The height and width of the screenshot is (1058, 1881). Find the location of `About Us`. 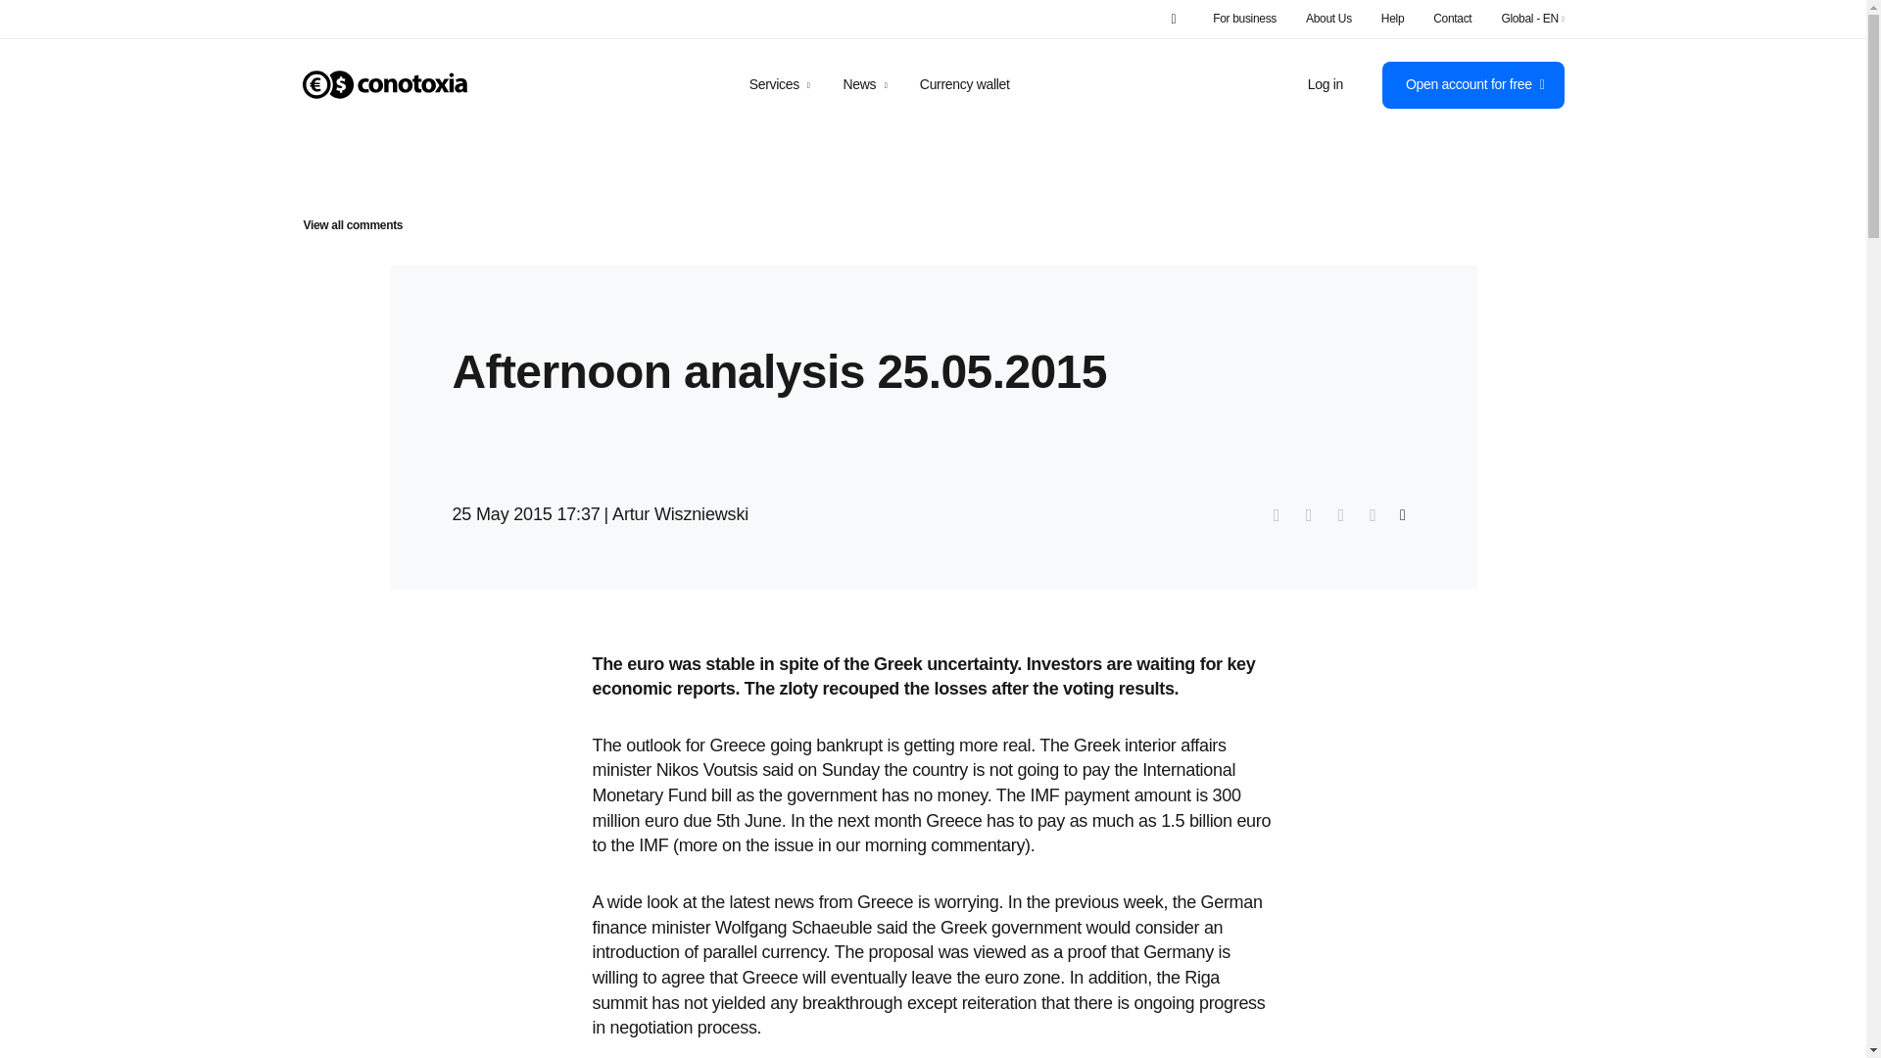

About Us is located at coordinates (1328, 18).